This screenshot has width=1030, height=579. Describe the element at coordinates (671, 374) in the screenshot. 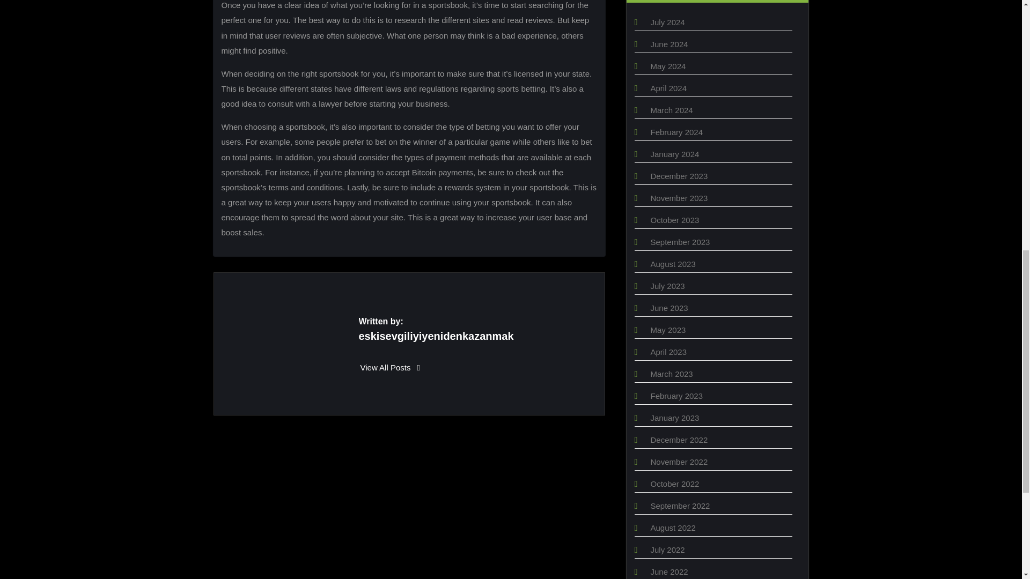

I see `March 2023` at that location.